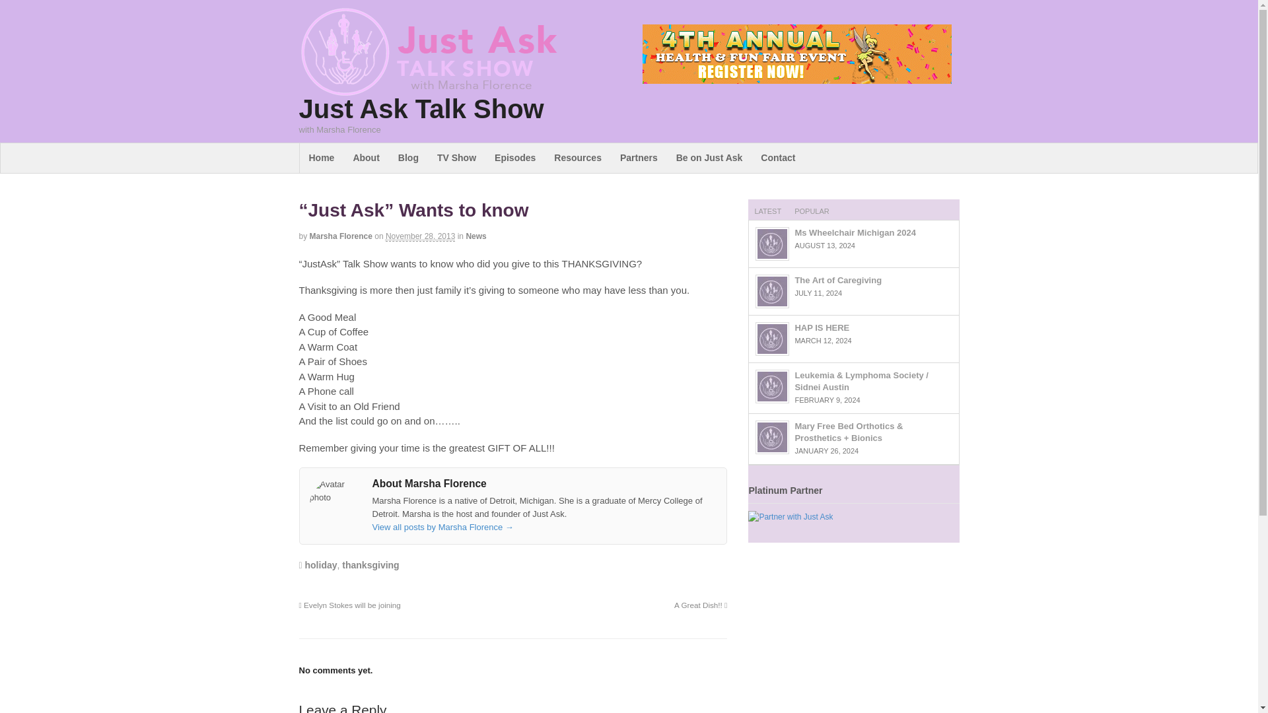 The width and height of the screenshot is (1268, 713). I want to click on Blog, so click(408, 158).